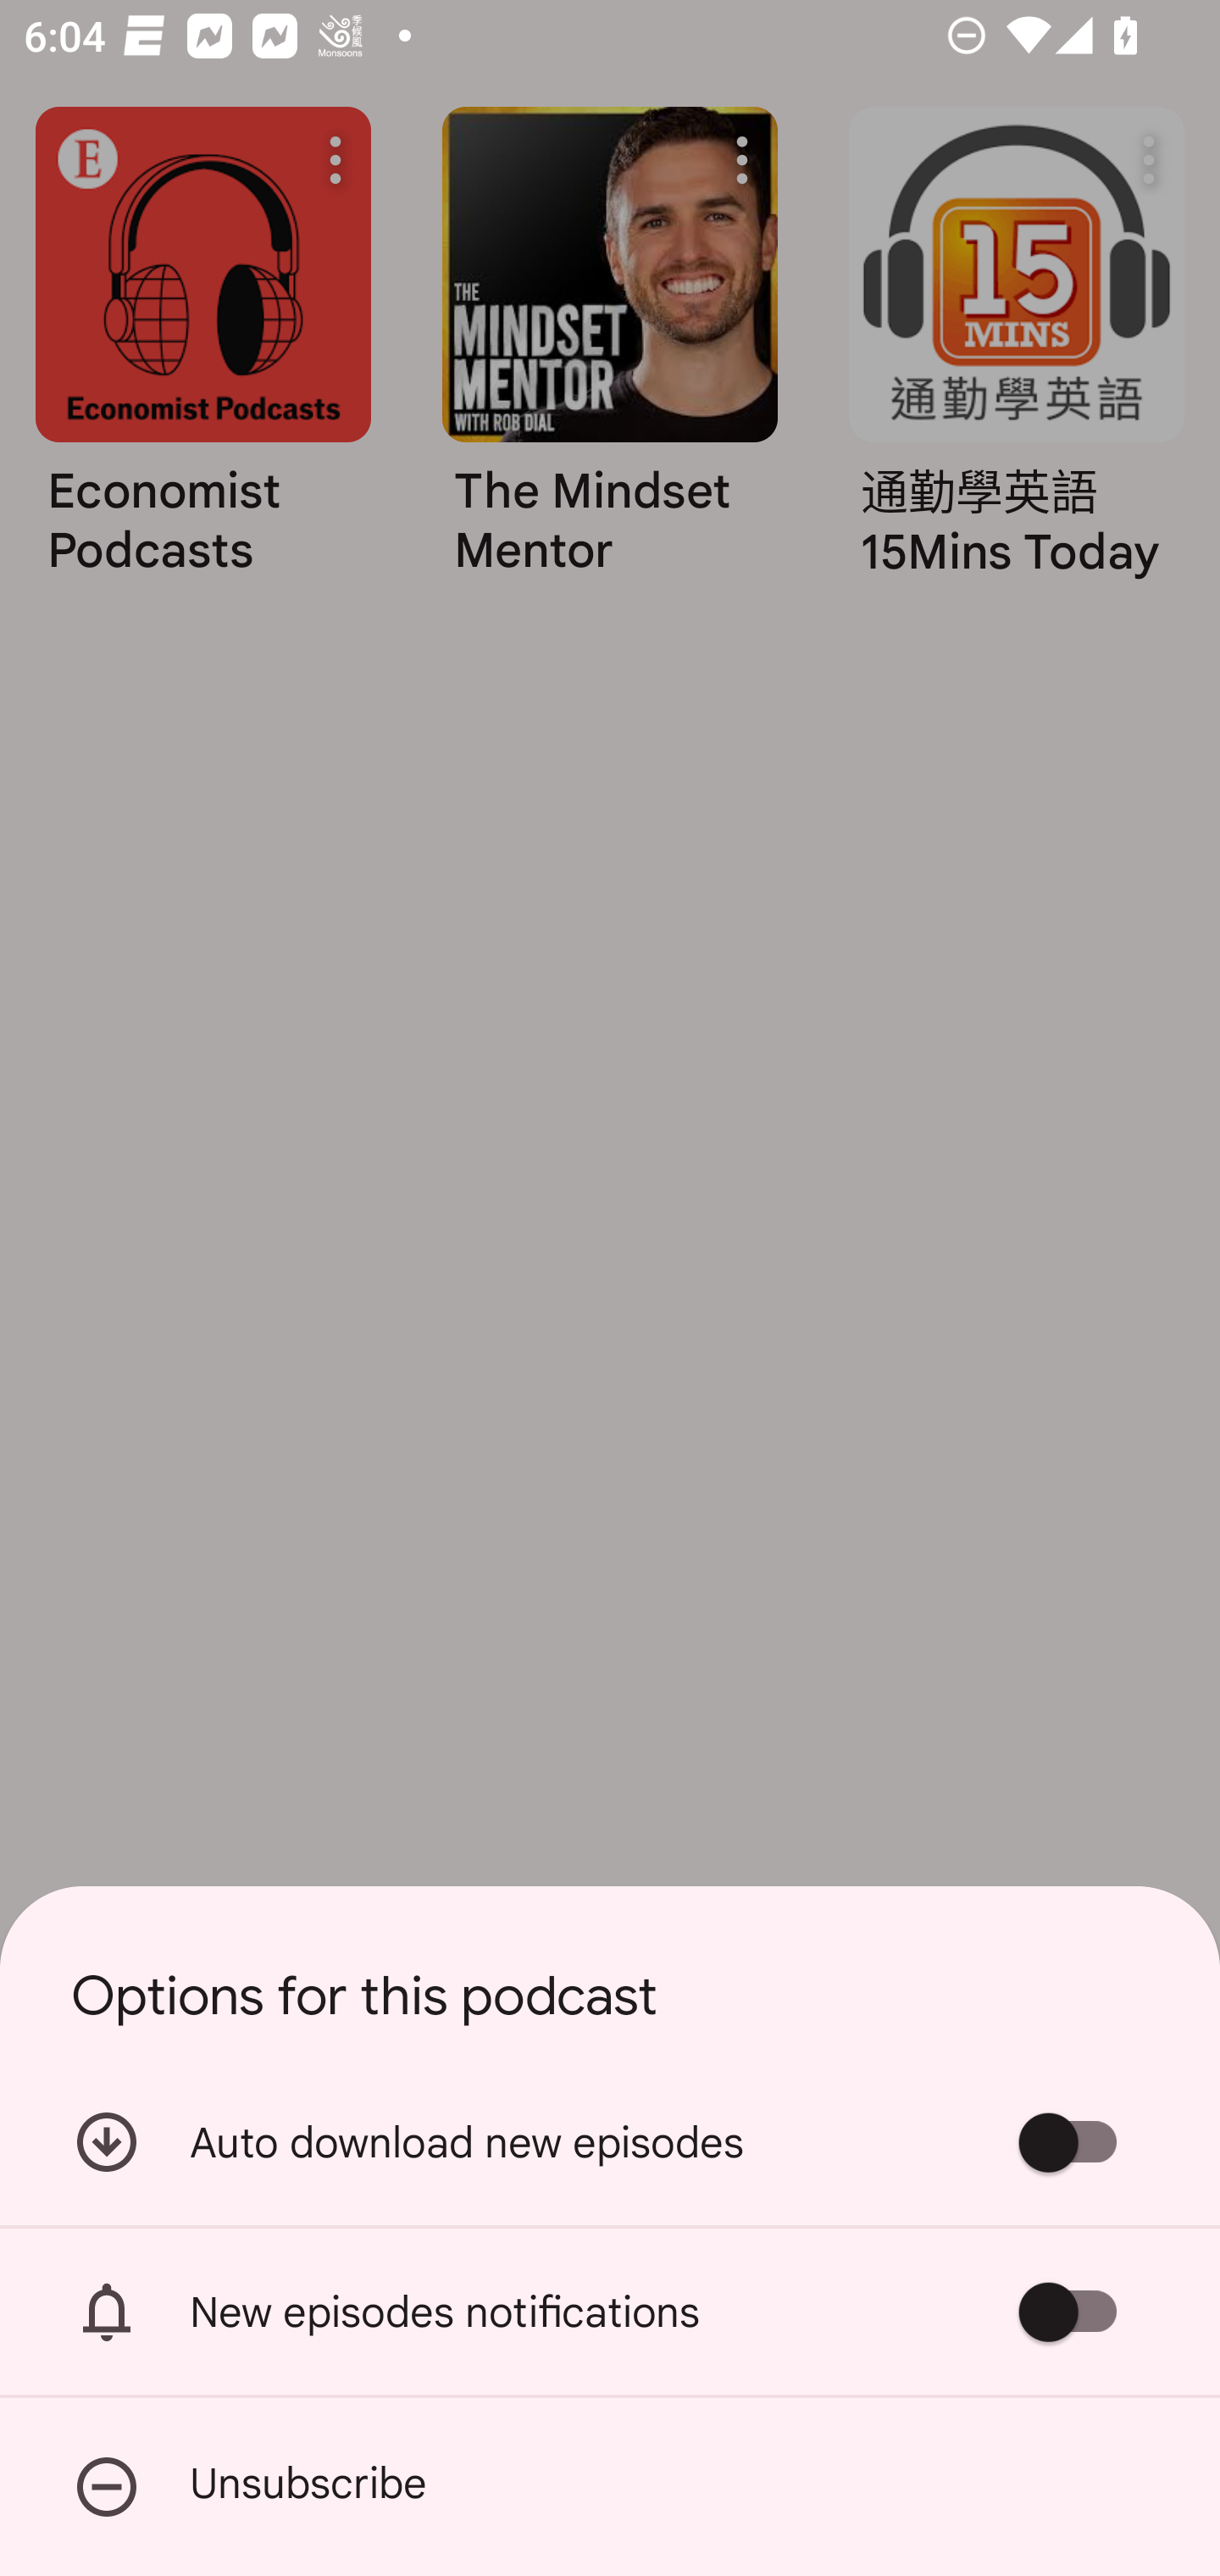 Image resolution: width=1220 pixels, height=2576 pixels. Describe the element at coordinates (610, 2141) in the screenshot. I see `Auto download new episodes` at that location.